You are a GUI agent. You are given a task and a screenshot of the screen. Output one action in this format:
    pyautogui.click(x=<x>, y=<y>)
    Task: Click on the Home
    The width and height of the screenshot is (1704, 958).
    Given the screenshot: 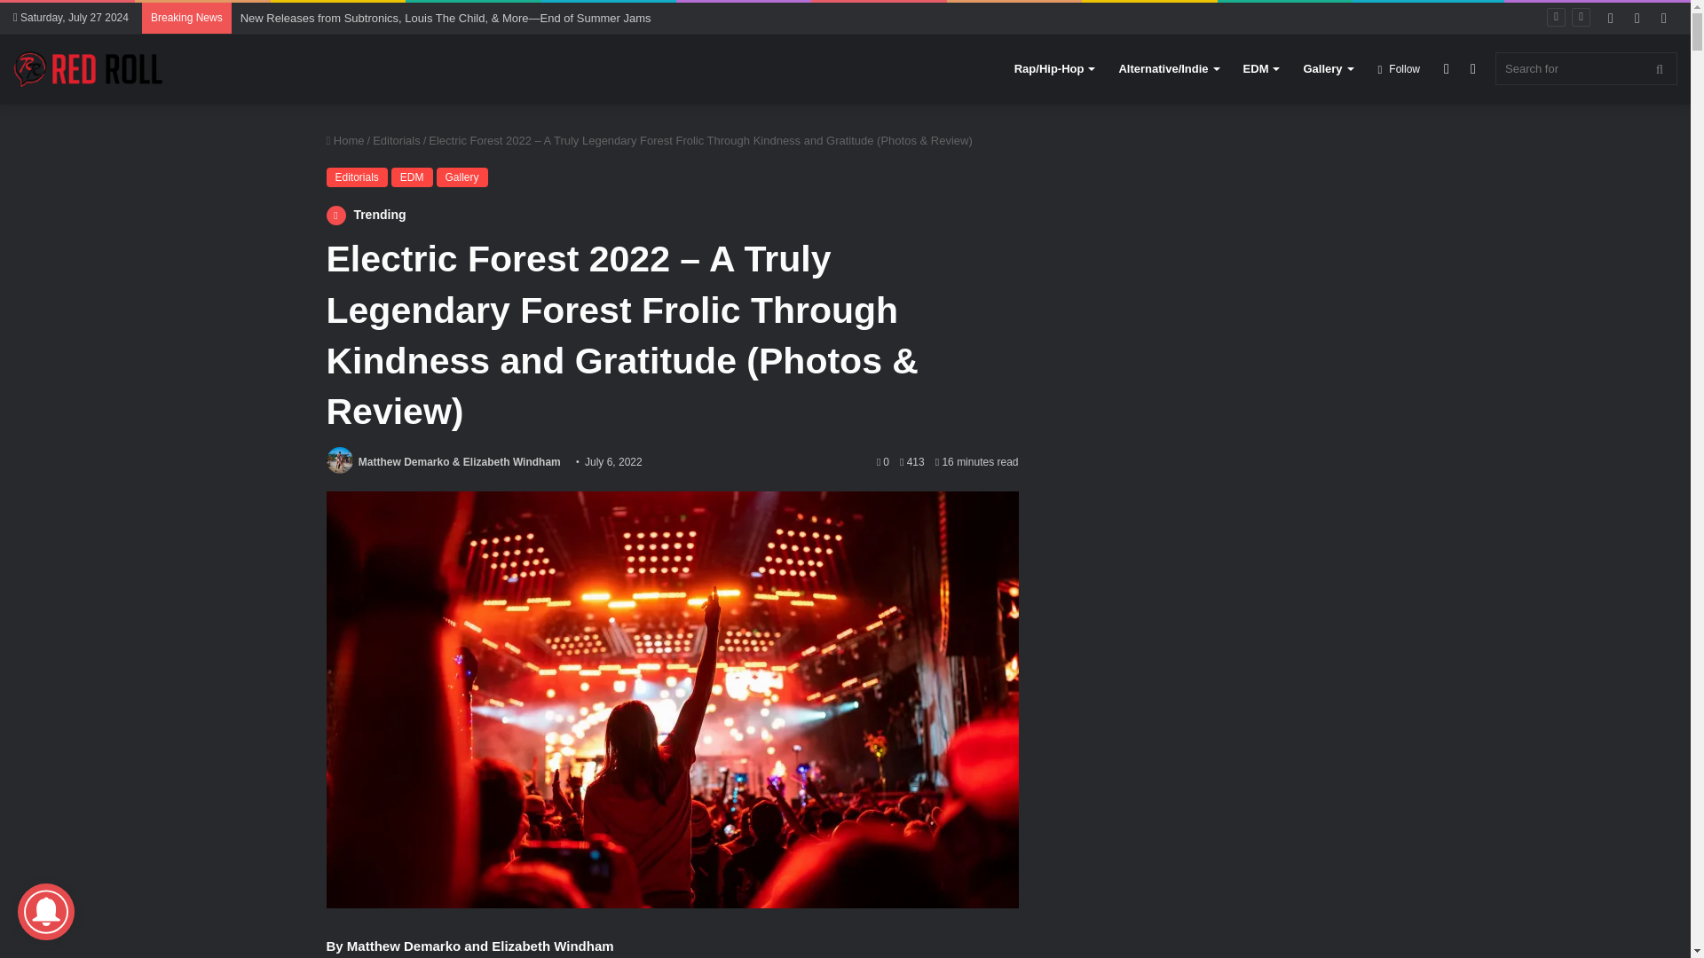 What is the action you would take?
    pyautogui.click(x=345, y=140)
    